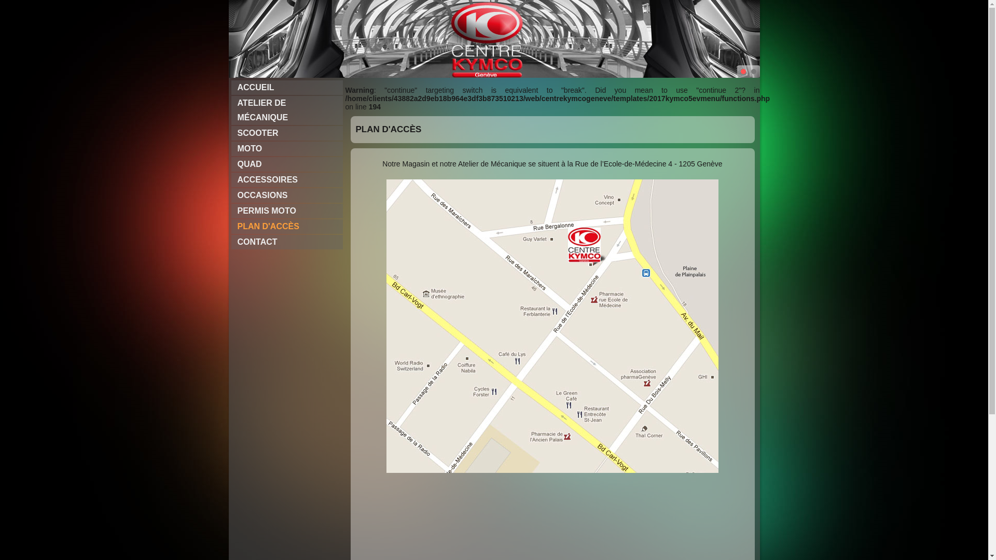  I want to click on OCCASIONS, so click(287, 195).